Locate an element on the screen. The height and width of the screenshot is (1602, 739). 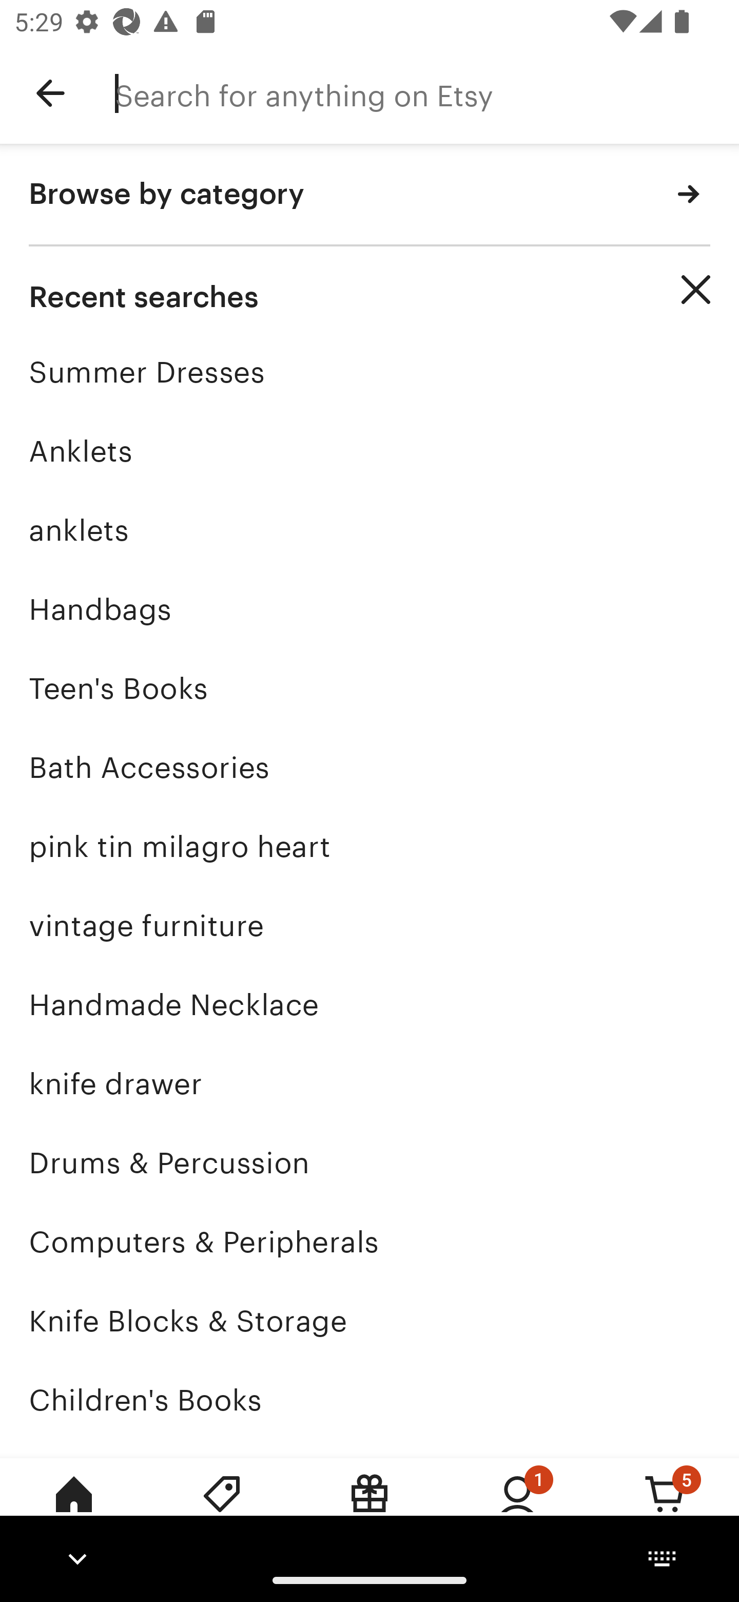
knife drawer is located at coordinates (369, 1083).